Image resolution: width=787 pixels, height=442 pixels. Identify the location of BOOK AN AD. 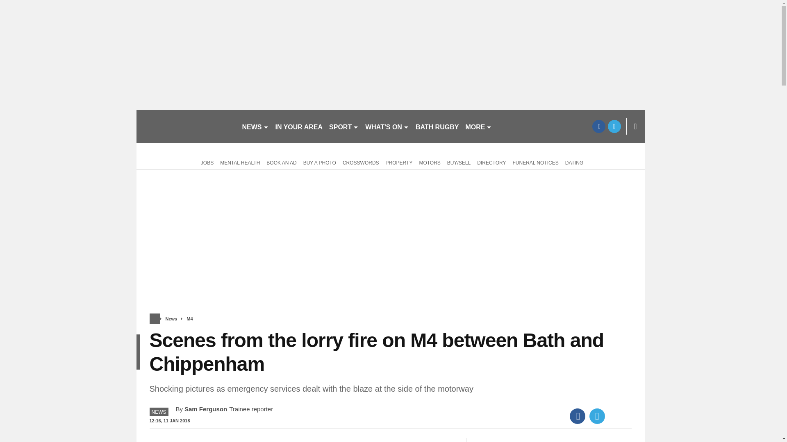
(281, 162).